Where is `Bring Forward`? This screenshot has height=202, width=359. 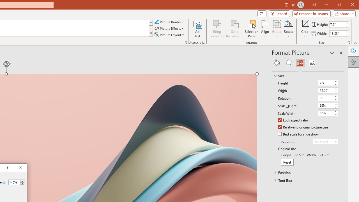
Bring Forward is located at coordinates (217, 24).